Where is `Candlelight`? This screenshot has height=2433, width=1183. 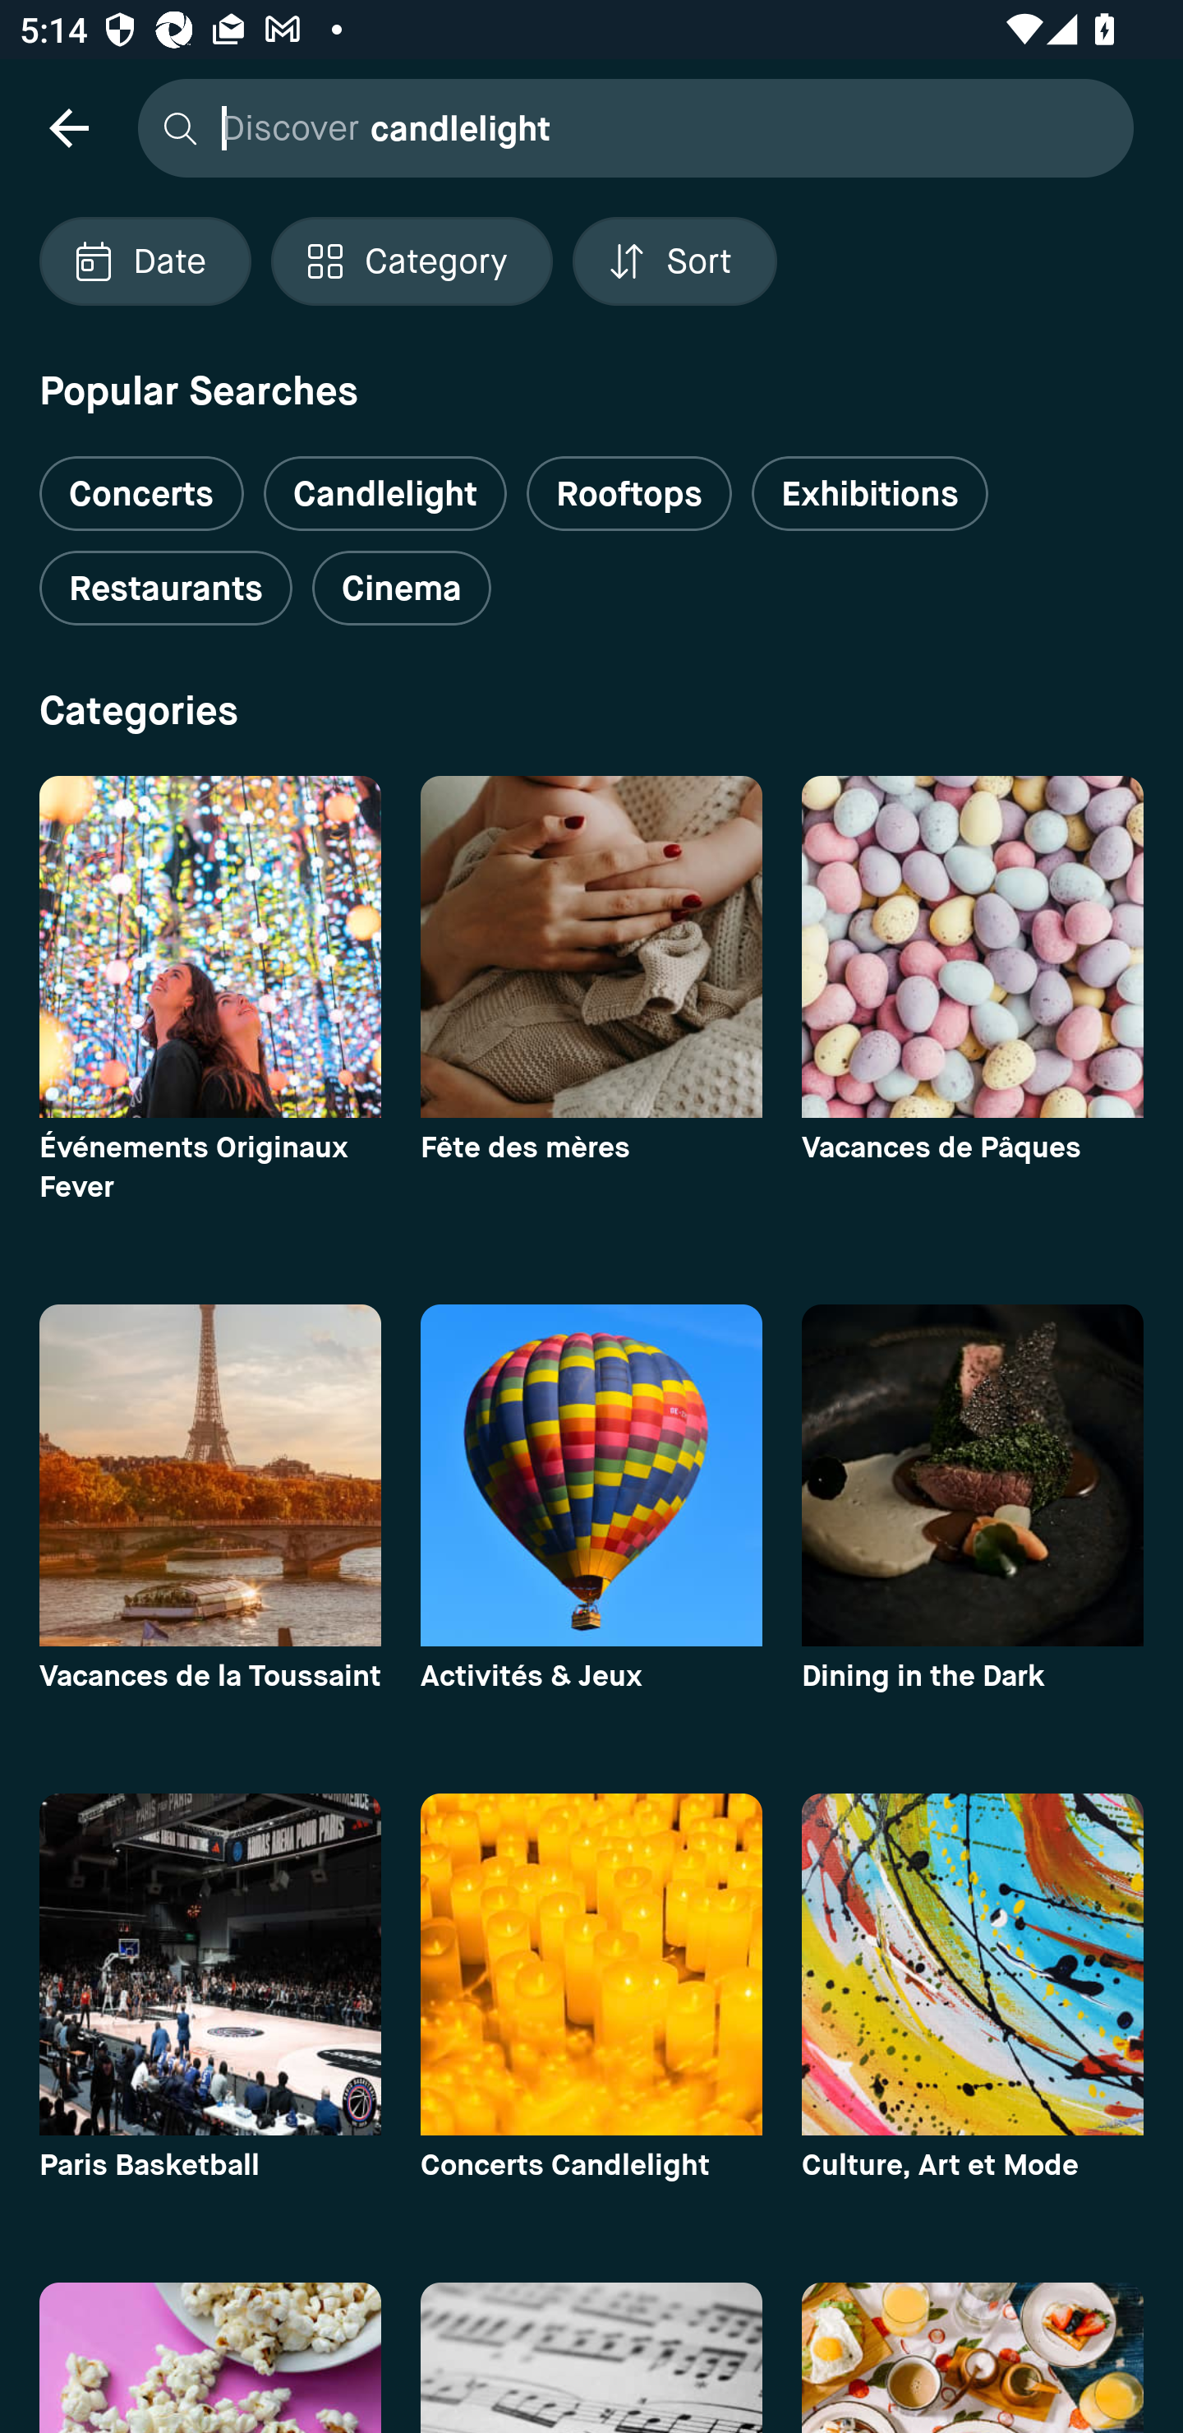
Candlelight is located at coordinates (384, 493).